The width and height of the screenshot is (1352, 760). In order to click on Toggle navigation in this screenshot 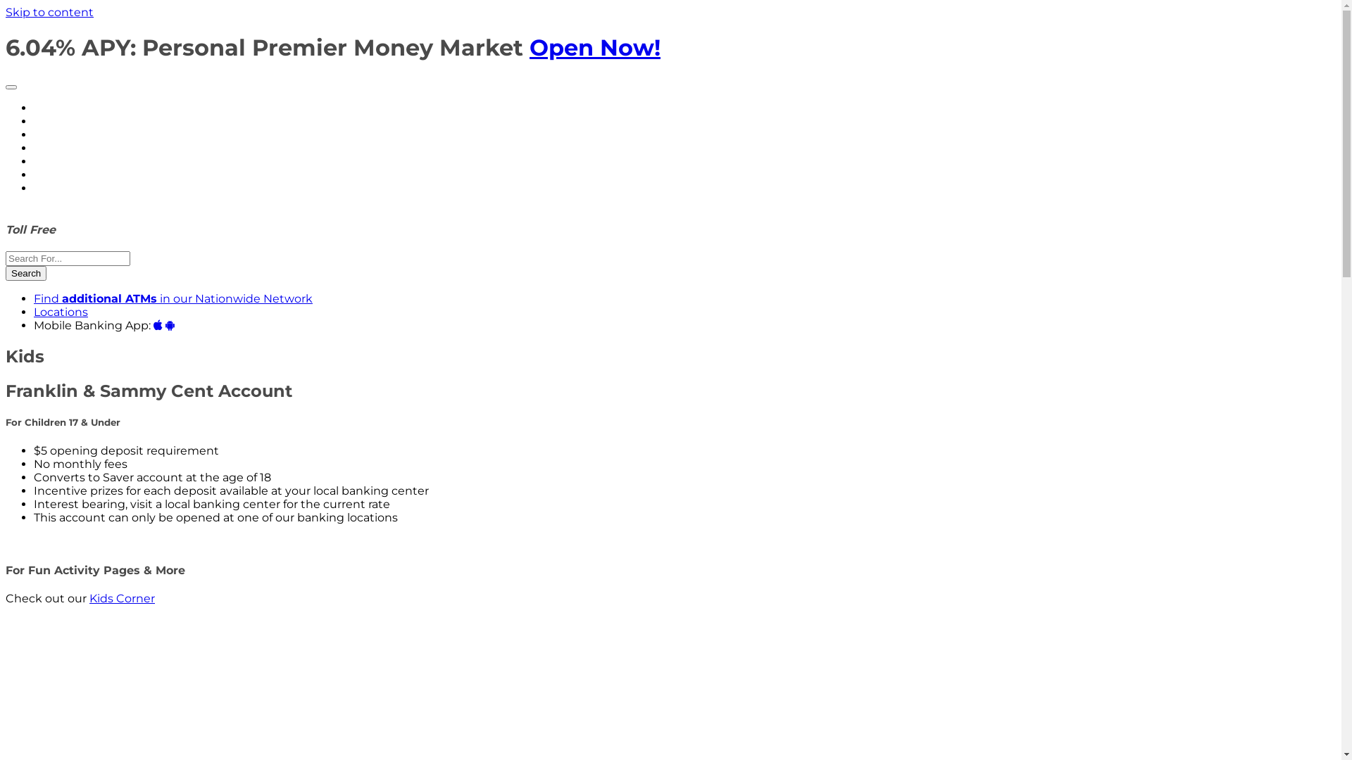, I will do `click(11, 87)`.